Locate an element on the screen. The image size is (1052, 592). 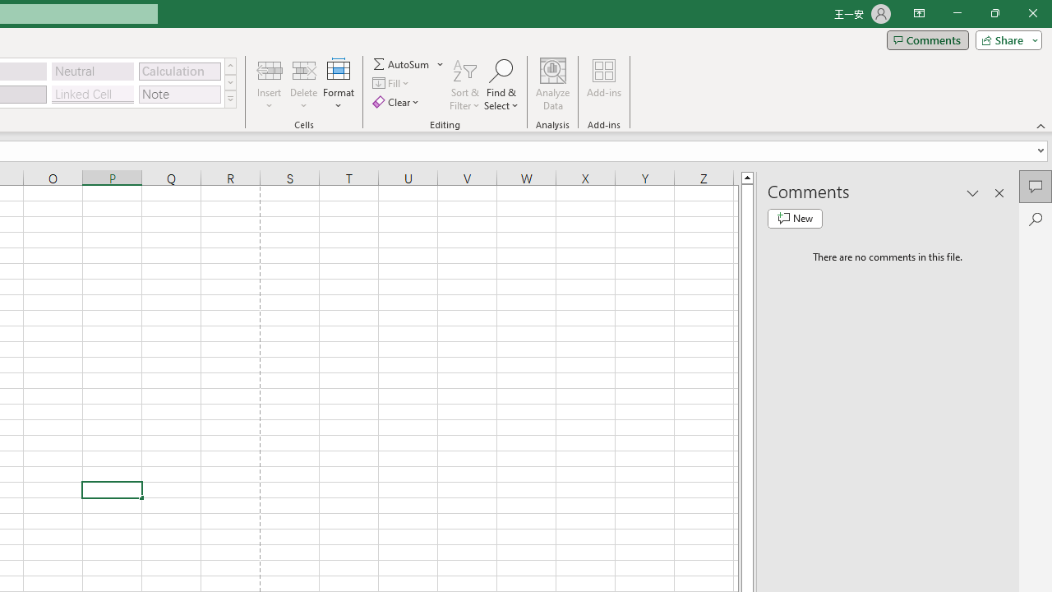
Sort & Filter is located at coordinates (465, 84).